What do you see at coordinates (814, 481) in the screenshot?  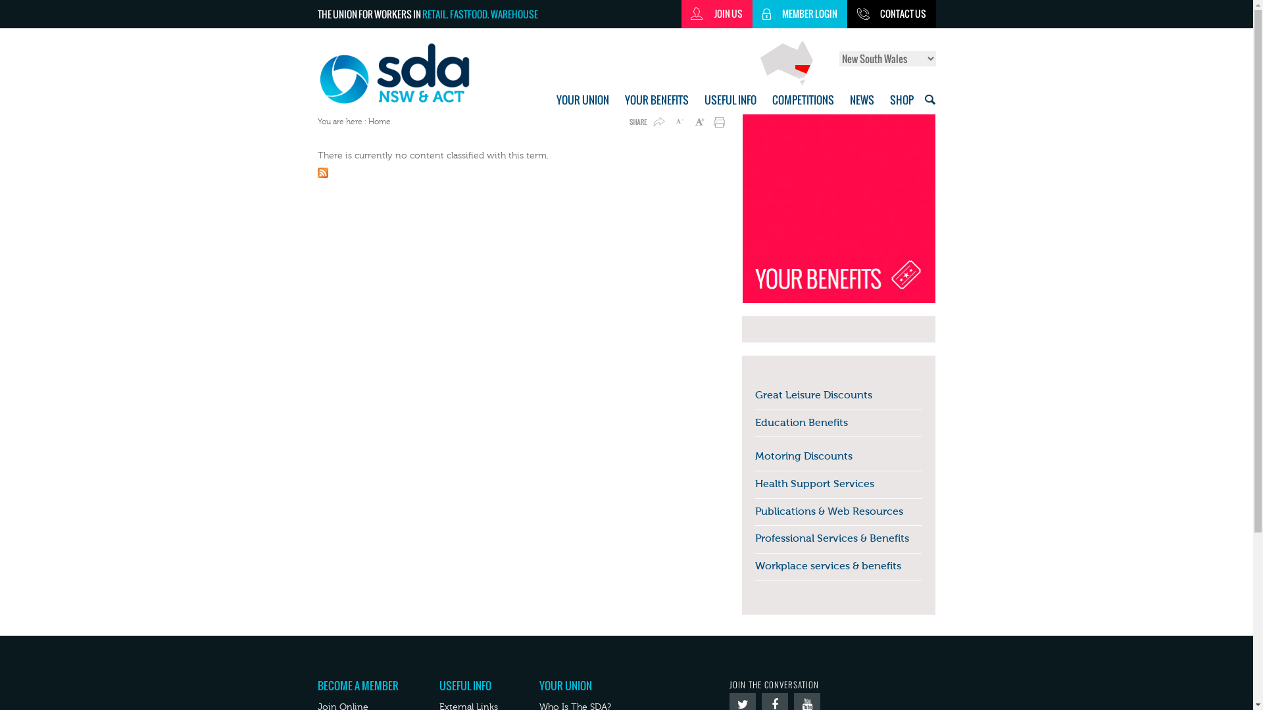 I see `Health Support Services` at bounding box center [814, 481].